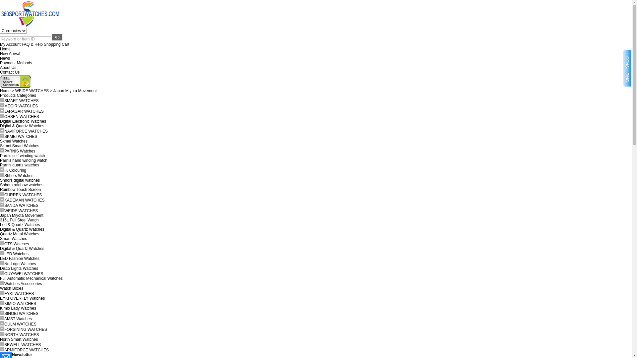 The width and height of the screenshot is (637, 358). What do you see at coordinates (22, 126) in the screenshot?
I see `Digital & Quartz Watches` at bounding box center [22, 126].